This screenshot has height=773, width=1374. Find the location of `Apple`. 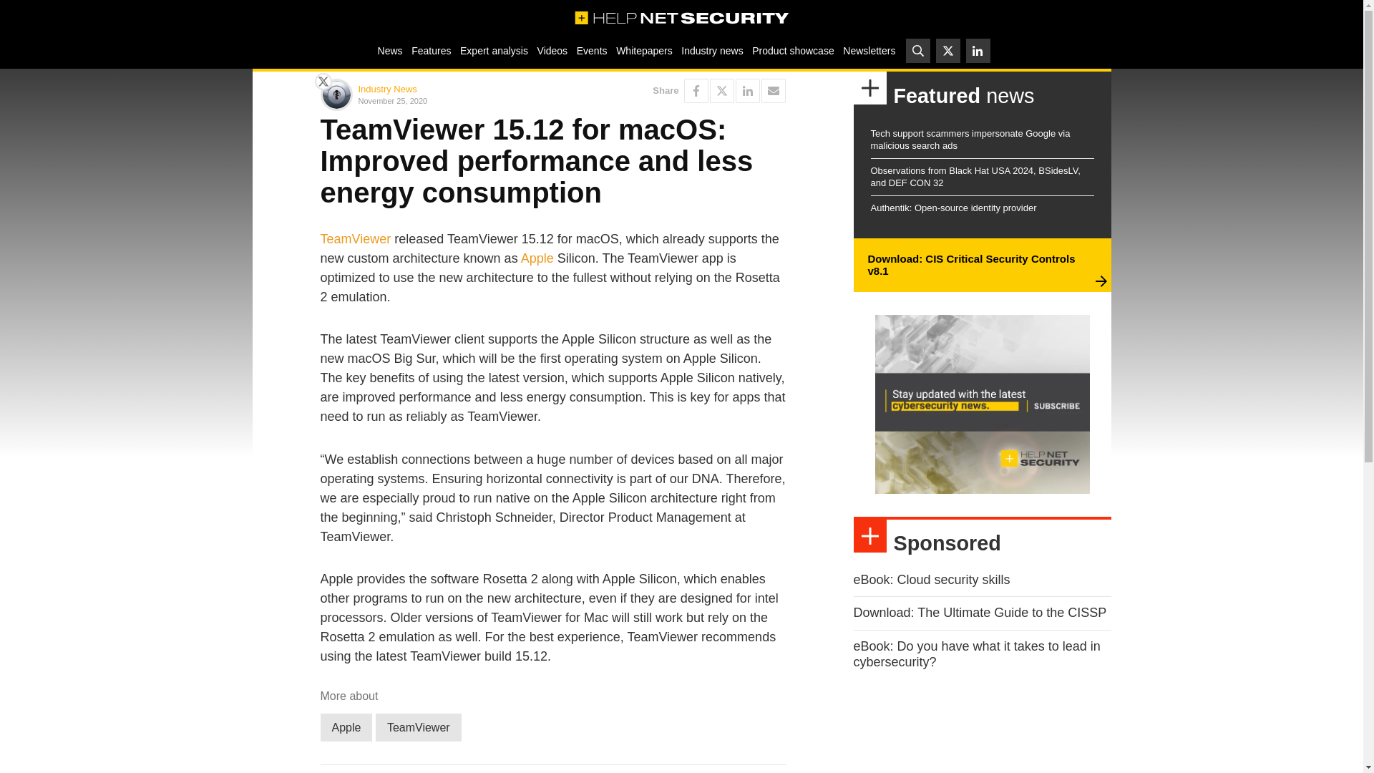

Apple is located at coordinates (537, 258).